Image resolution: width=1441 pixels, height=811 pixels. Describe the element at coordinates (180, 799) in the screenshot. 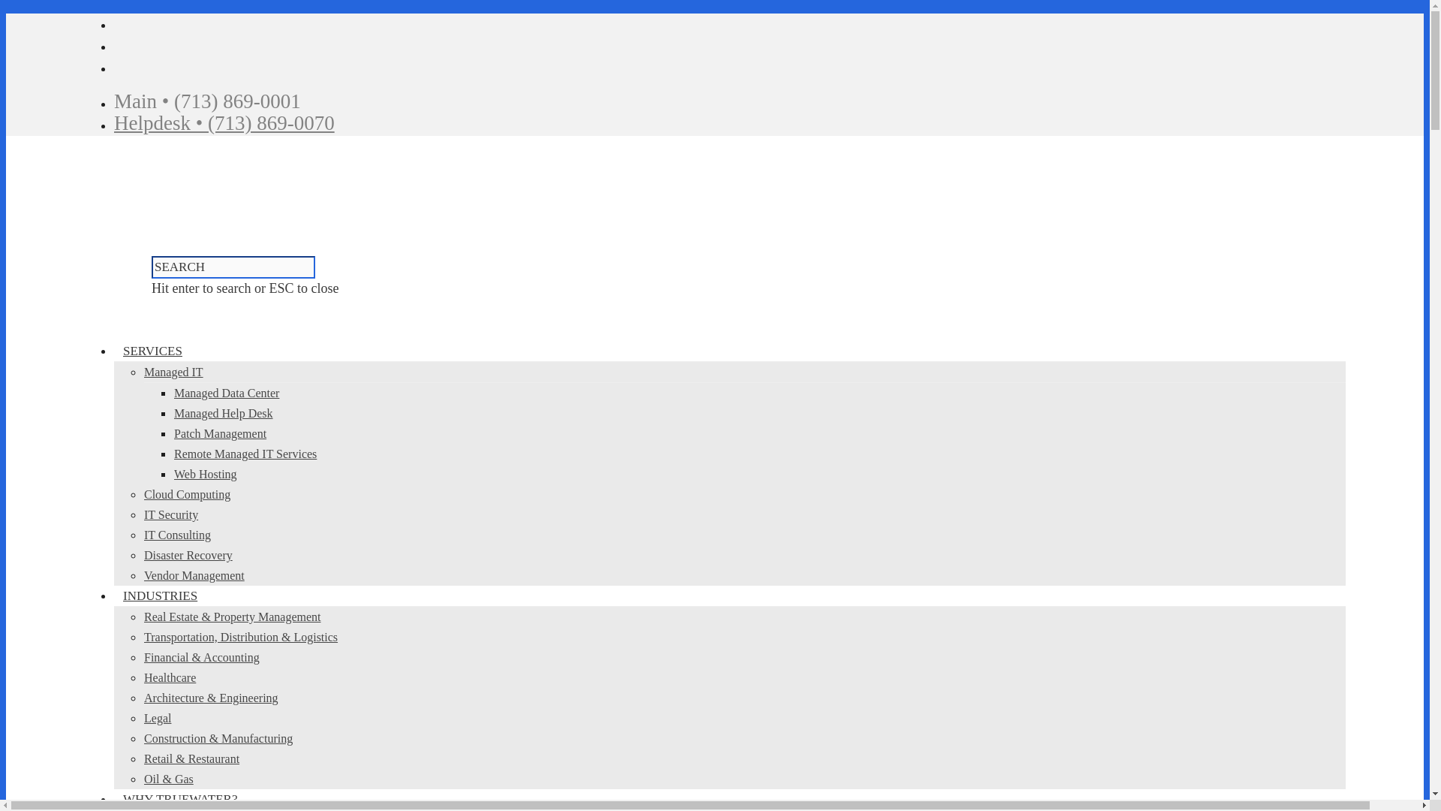

I see `WHY TRUEWATER?` at that location.